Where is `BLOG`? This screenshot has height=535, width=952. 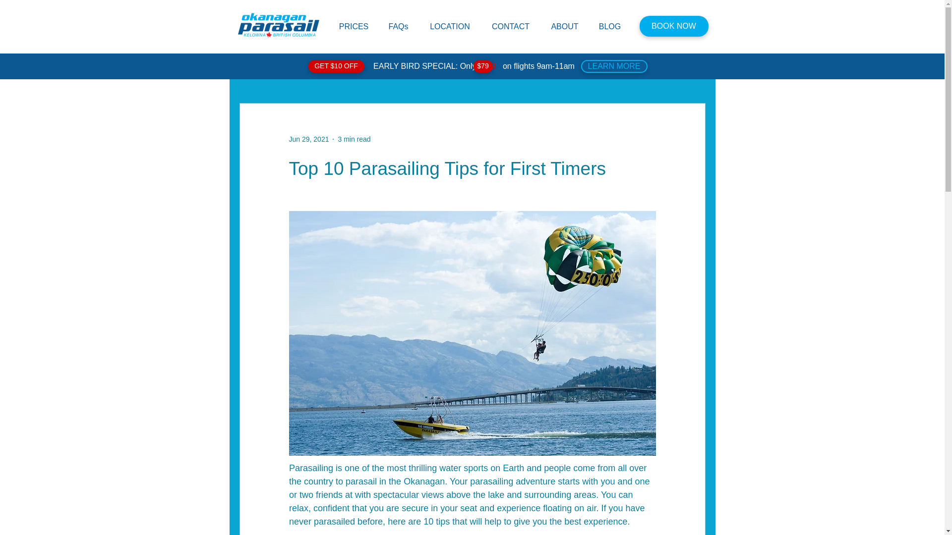
BLOG is located at coordinates (610, 26).